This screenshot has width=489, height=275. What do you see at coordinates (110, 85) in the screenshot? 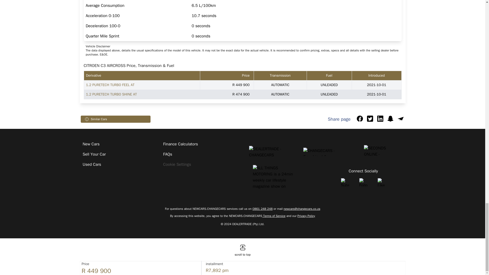
I see `1.2 PURETECH TURBO FEEL AT` at bounding box center [110, 85].